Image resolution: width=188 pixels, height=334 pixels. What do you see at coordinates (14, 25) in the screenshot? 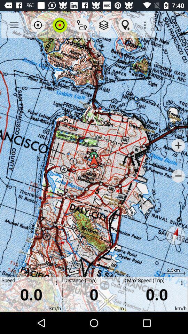
I see `tap the icon above the speed item` at bounding box center [14, 25].